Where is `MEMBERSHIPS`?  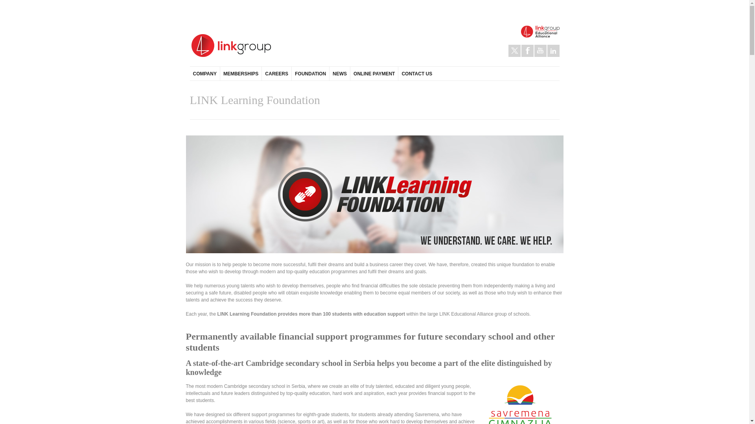
MEMBERSHIPS is located at coordinates (240, 73).